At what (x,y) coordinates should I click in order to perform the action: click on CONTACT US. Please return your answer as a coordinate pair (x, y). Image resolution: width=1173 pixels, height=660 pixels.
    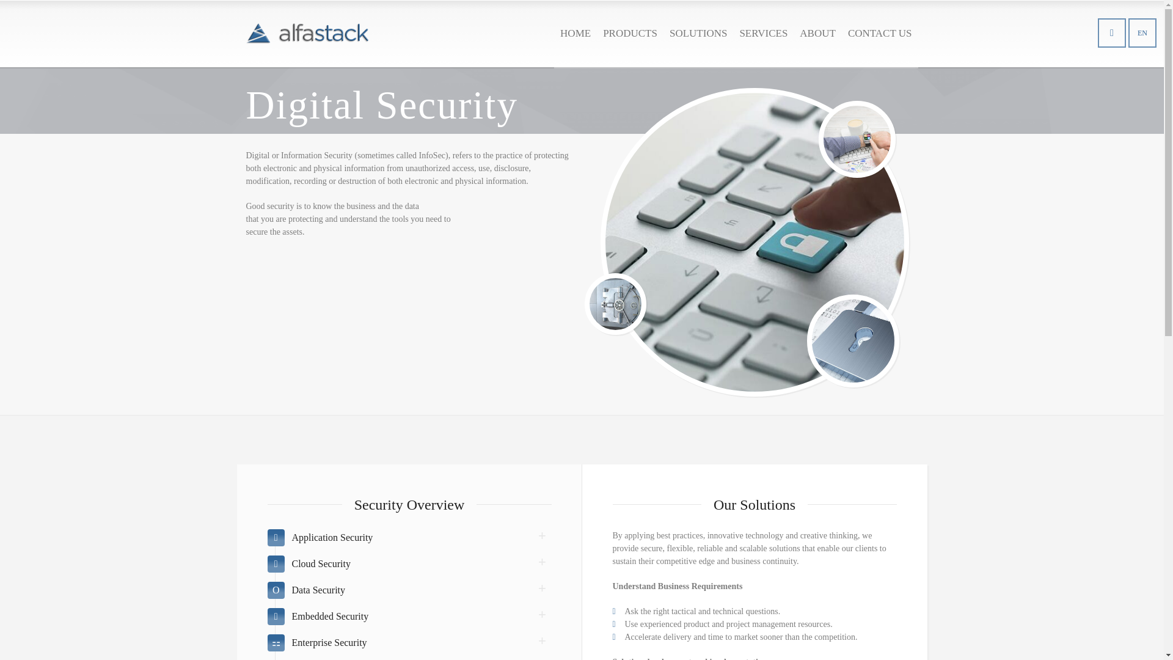
    Looking at the image, I should click on (880, 34).